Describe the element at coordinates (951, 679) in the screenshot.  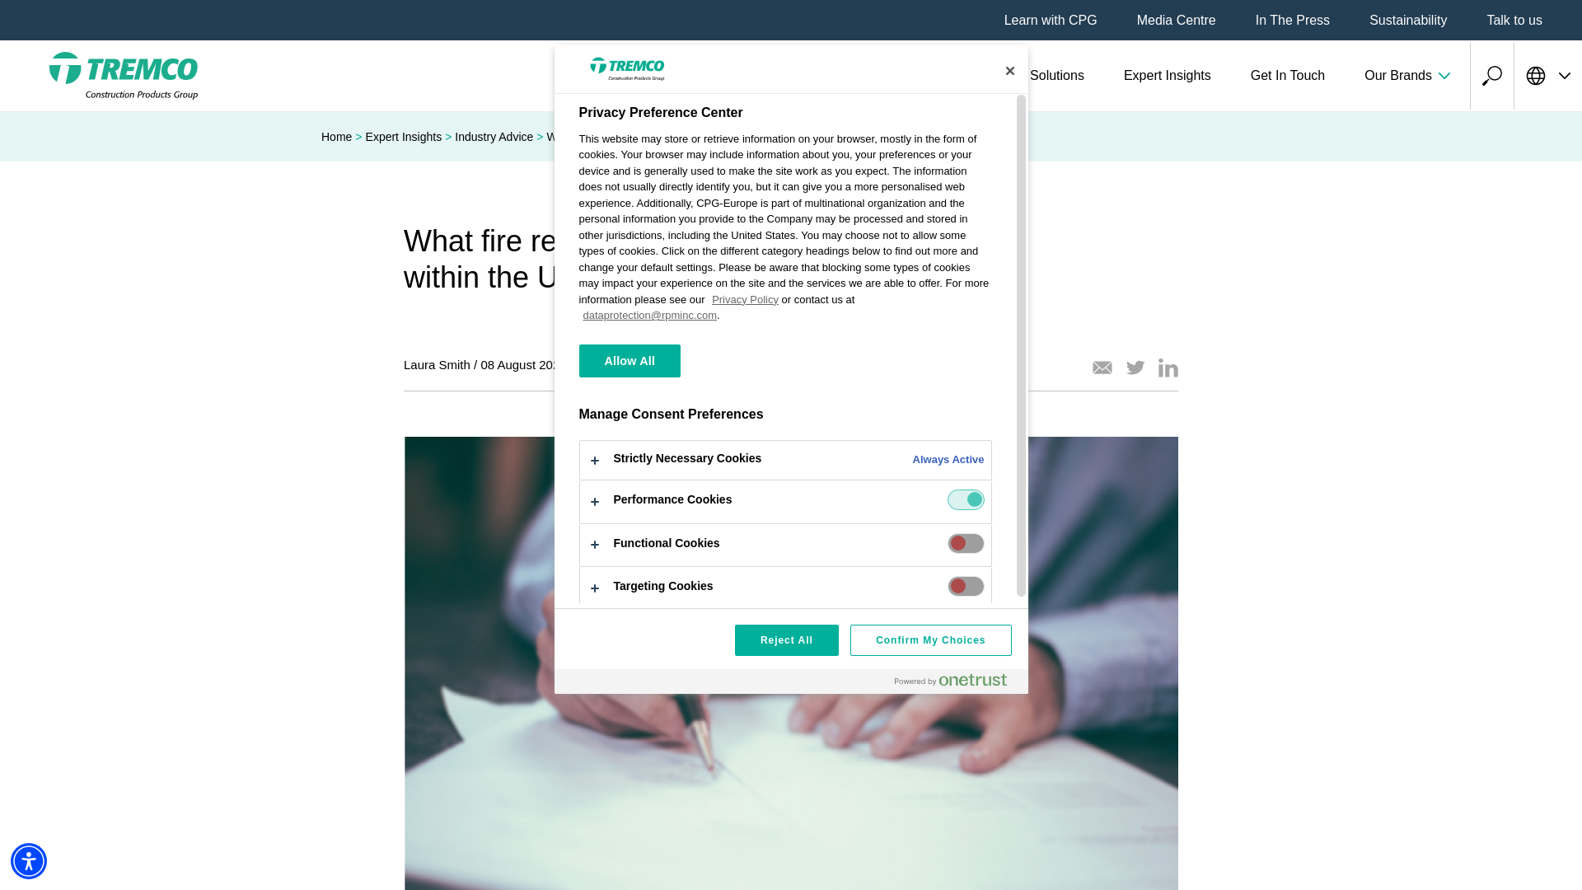
I see `Powered by OneTrust Opens in a new Tab` at that location.